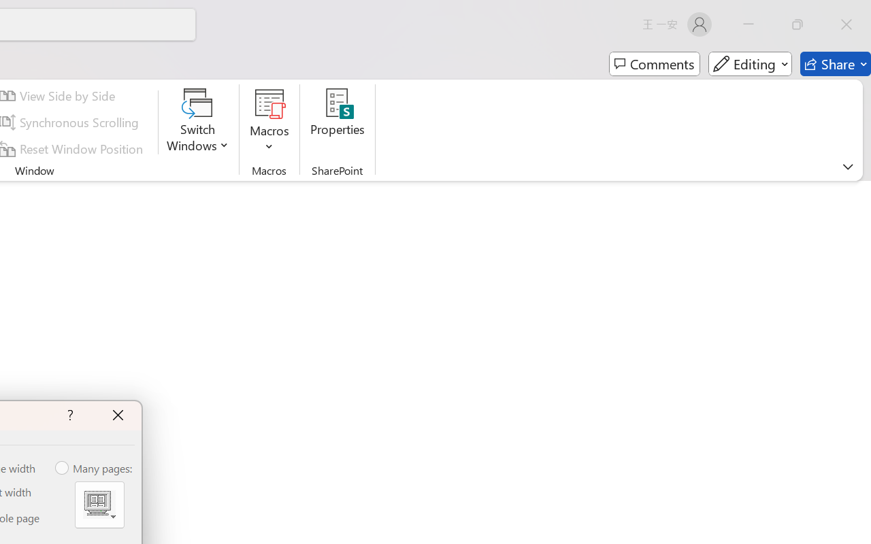 Image resolution: width=871 pixels, height=544 pixels. I want to click on Properties, so click(338, 122).